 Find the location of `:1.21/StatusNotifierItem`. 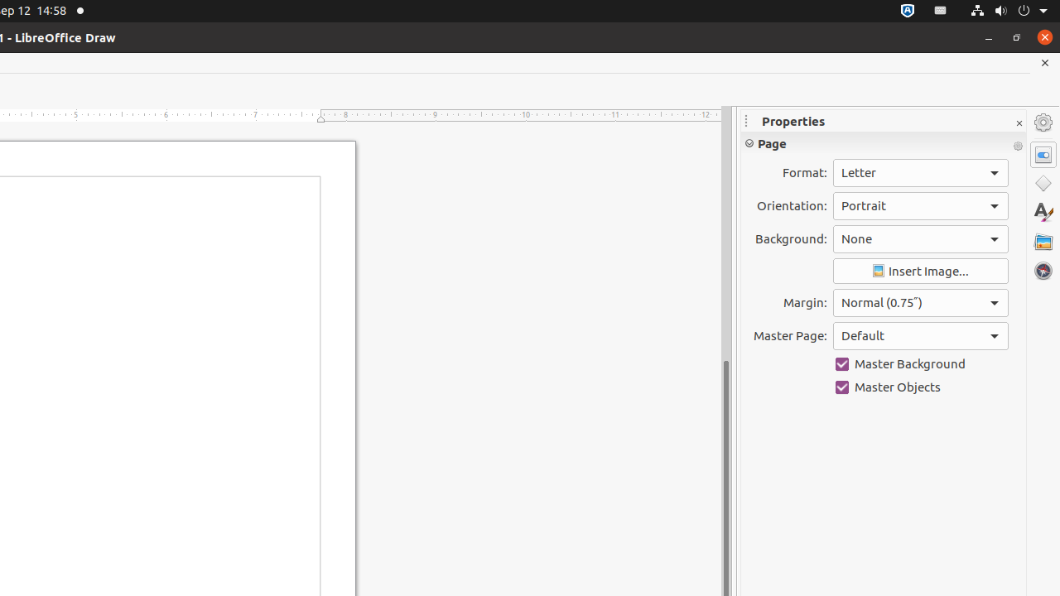

:1.21/StatusNotifierItem is located at coordinates (941, 12).